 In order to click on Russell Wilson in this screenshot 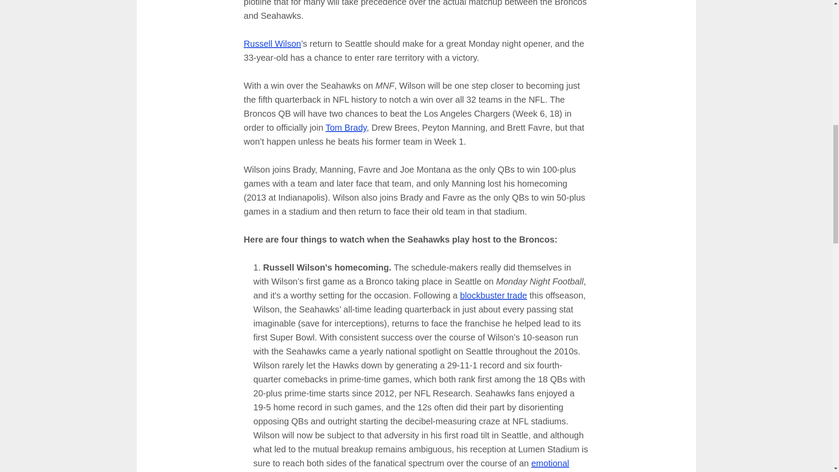, I will do `click(273, 44)`.